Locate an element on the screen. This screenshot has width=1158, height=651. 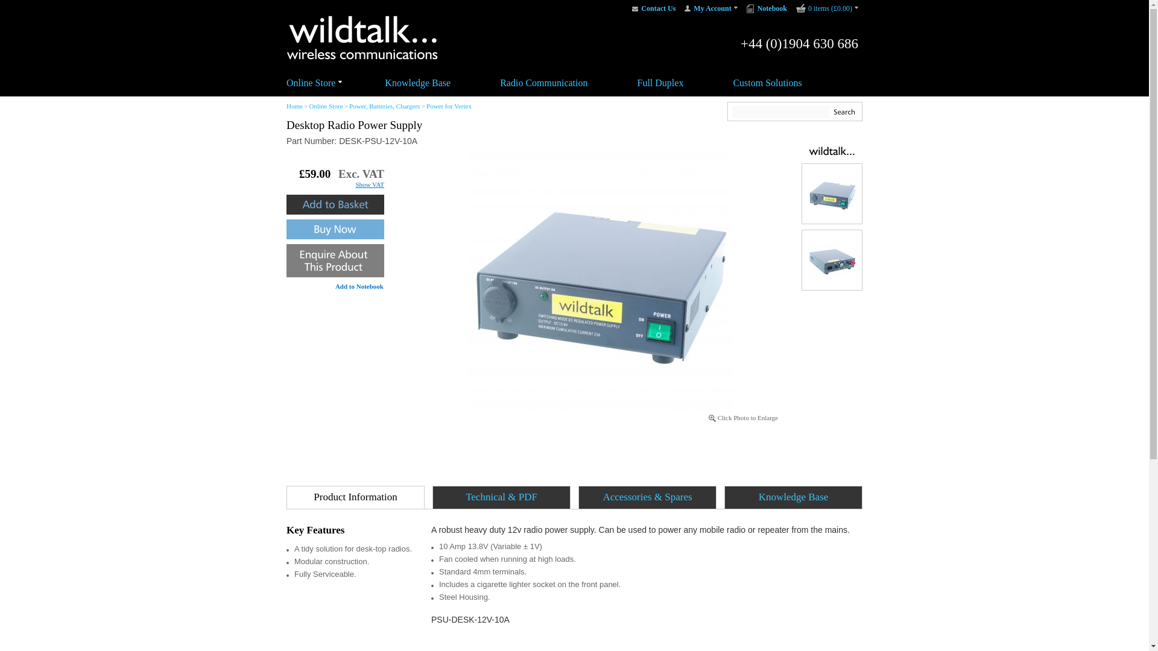
My Account is located at coordinates (715, 8).